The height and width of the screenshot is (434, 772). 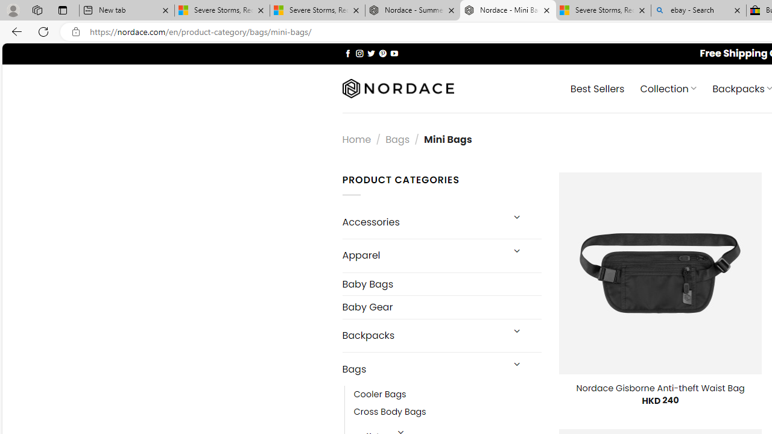 What do you see at coordinates (356, 139) in the screenshot?
I see `Home` at bounding box center [356, 139].